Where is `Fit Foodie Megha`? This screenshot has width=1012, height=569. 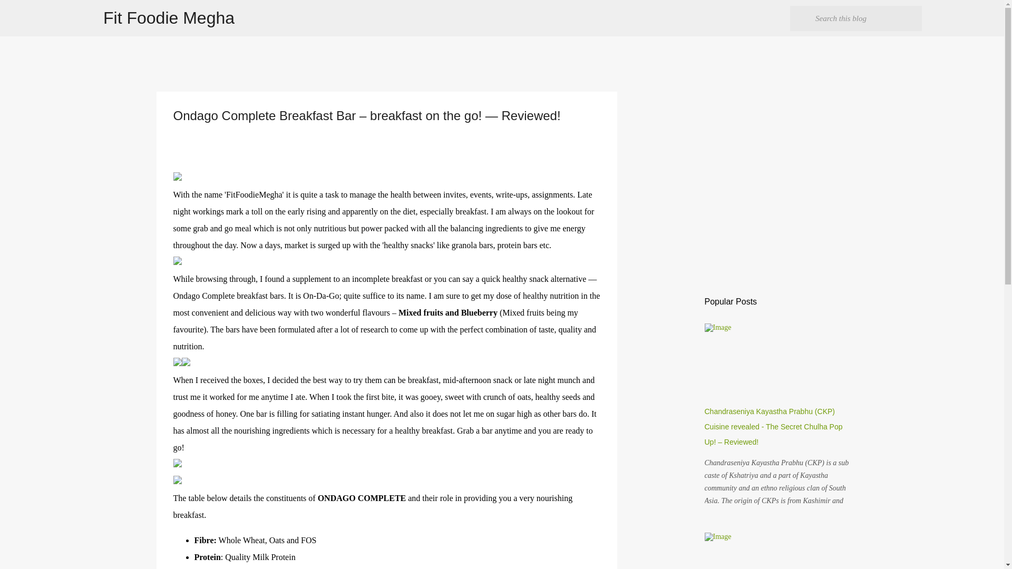
Fit Foodie Megha is located at coordinates (169, 18).